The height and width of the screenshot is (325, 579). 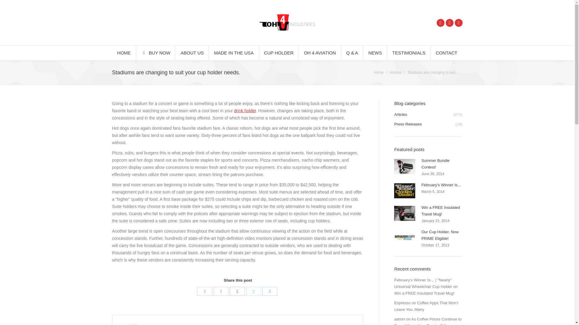 What do you see at coordinates (395, 73) in the screenshot?
I see `Articles` at bounding box center [395, 73].